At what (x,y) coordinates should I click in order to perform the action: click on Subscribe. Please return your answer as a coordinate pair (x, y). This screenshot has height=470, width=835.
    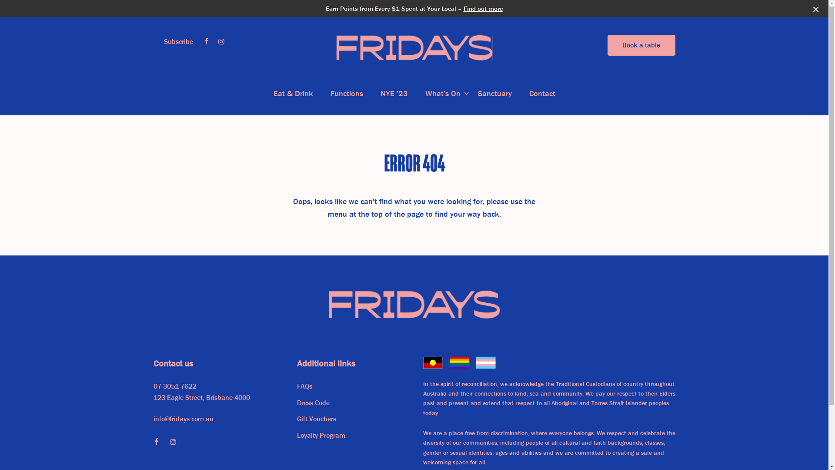
    Looking at the image, I should click on (178, 41).